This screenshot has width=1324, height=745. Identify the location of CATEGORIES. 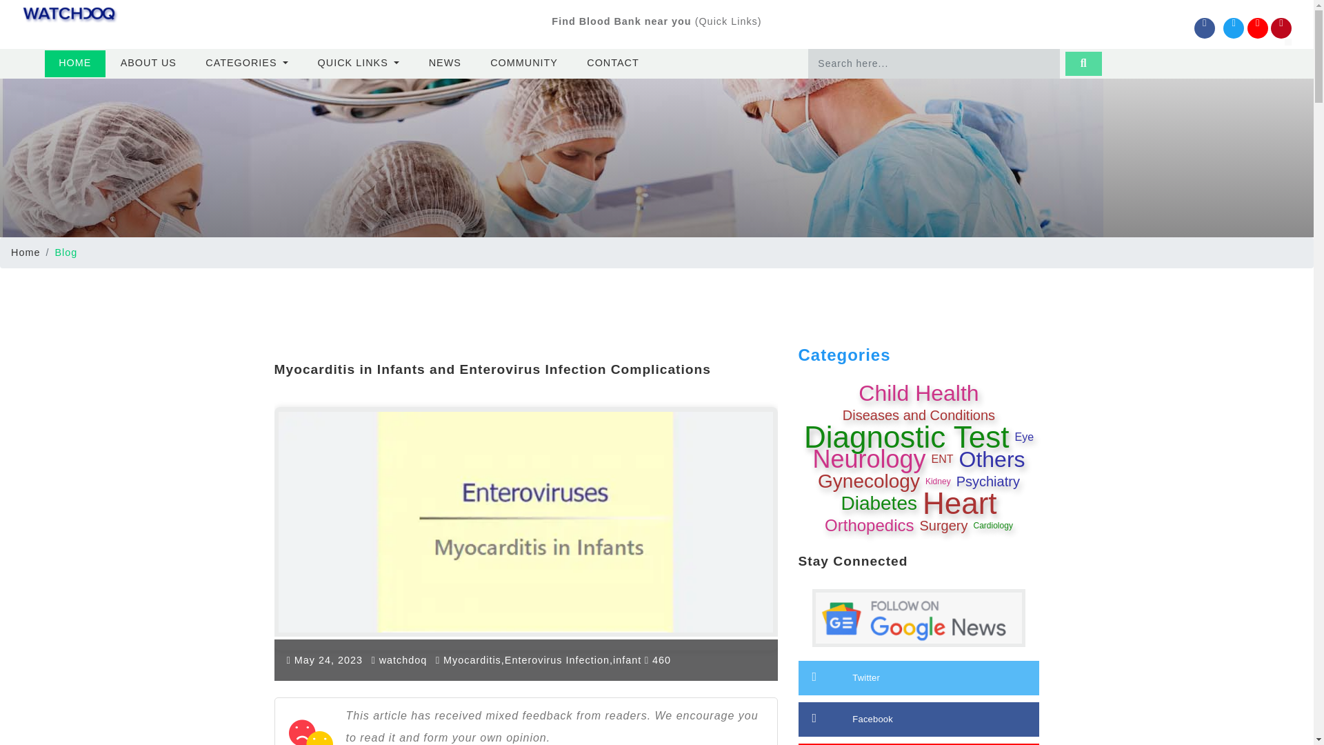
(247, 63).